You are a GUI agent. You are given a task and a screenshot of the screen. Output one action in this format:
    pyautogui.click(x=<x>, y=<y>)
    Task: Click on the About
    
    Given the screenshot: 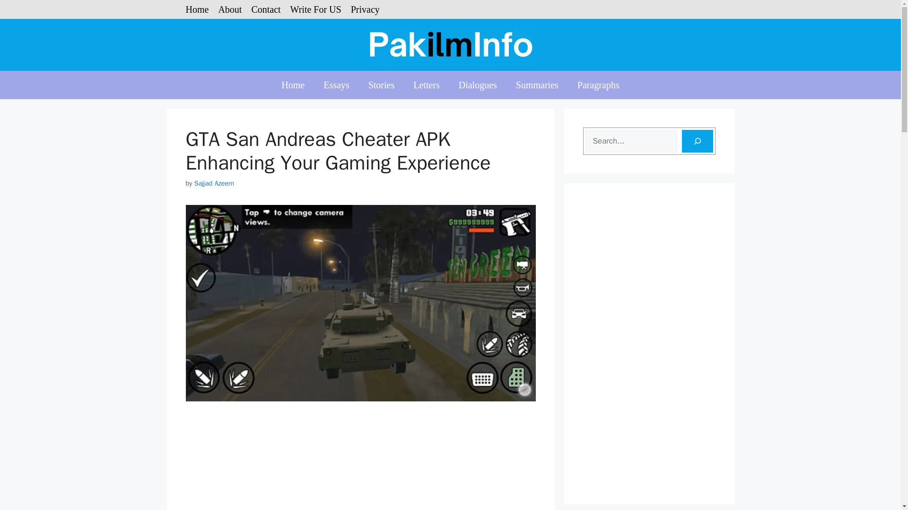 What is the action you would take?
    pyautogui.click(x=229, y=9)
    